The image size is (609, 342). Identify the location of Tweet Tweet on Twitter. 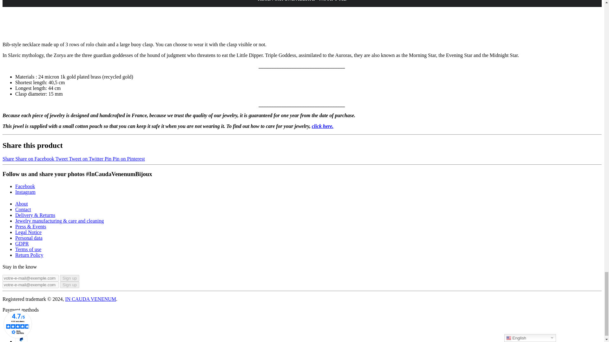
(80, 158).